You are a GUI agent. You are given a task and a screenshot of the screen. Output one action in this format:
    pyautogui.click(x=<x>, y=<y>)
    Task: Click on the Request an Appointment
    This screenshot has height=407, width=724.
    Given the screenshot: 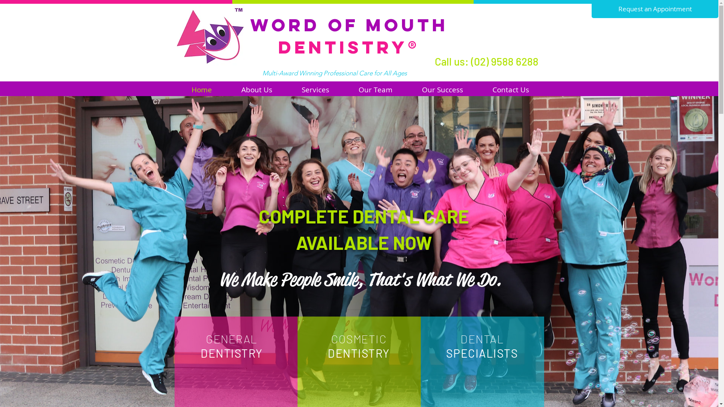 What is the action you would take?
    pyautogui.click(x=655, y=9)
    